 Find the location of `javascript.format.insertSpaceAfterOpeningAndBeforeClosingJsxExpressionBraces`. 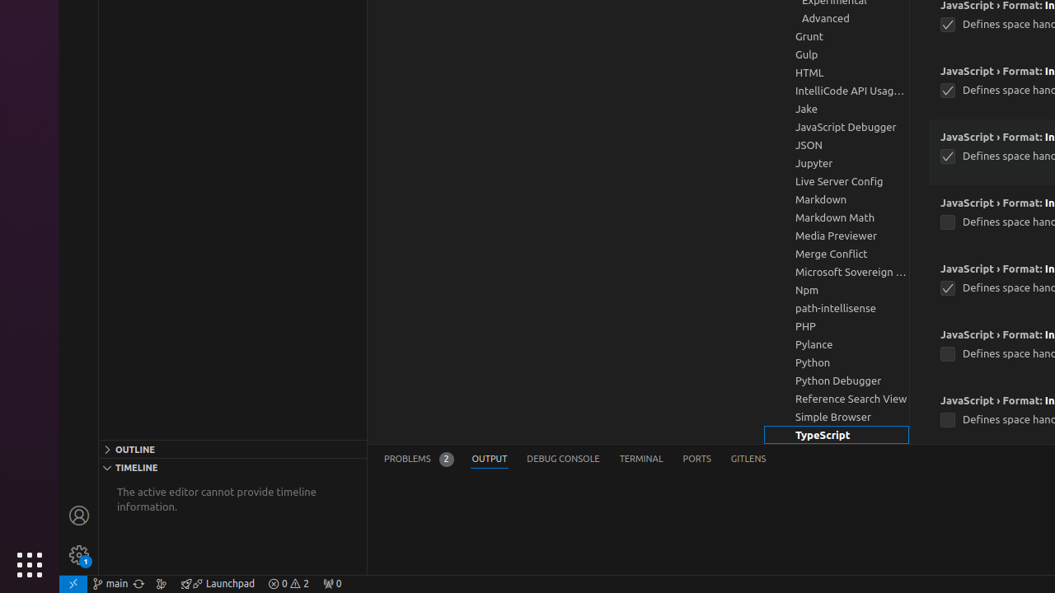

javascript.format.insertSpaceAfterOpeningAndBeforeClosingJsxExpressionBraces is located at coordinates (948, 222).